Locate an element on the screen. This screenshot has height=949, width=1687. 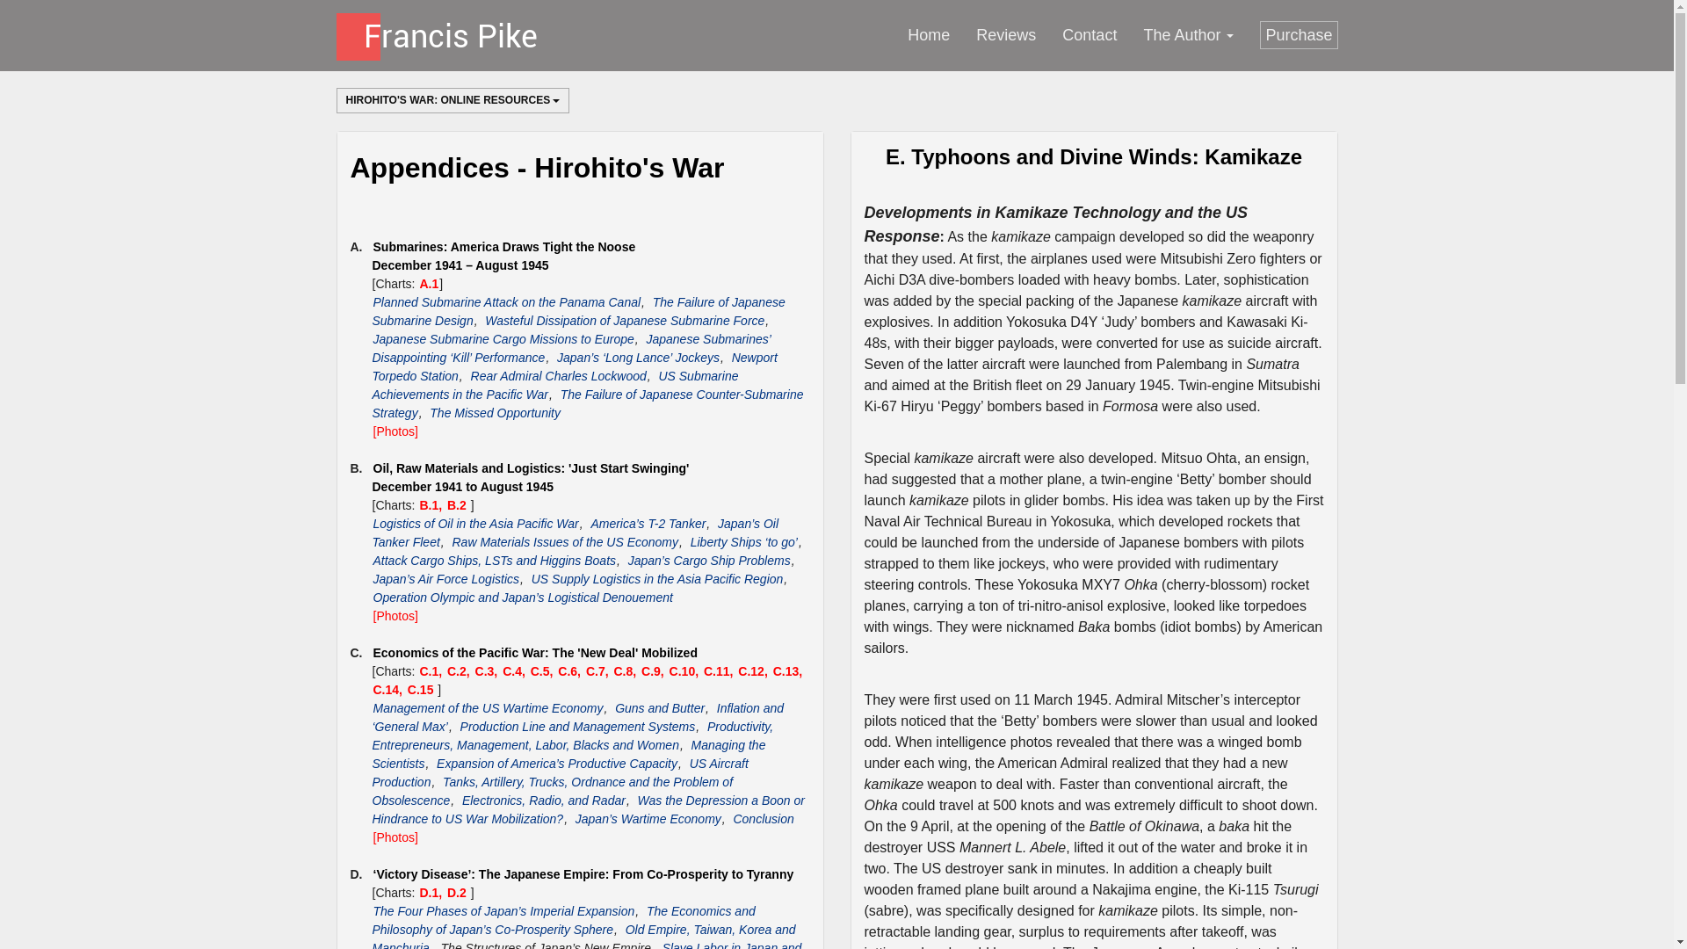
The Author is located at coordinates (1188, 35).